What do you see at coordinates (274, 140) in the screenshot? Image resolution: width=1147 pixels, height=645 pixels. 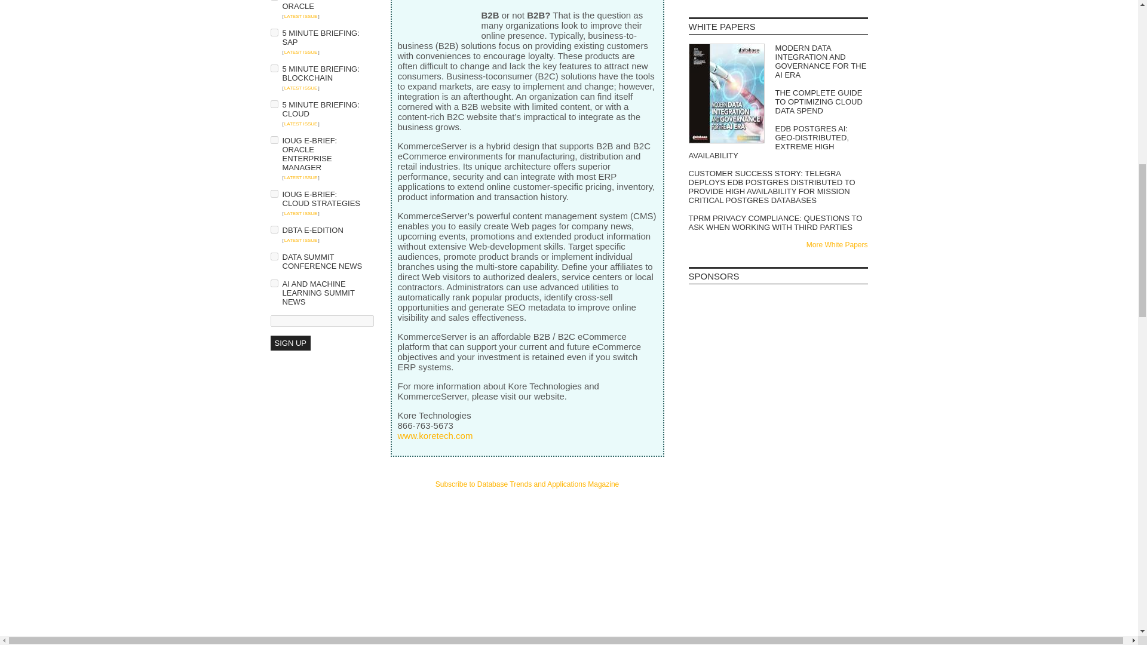 I see `on` at bounding box center [274, 140].